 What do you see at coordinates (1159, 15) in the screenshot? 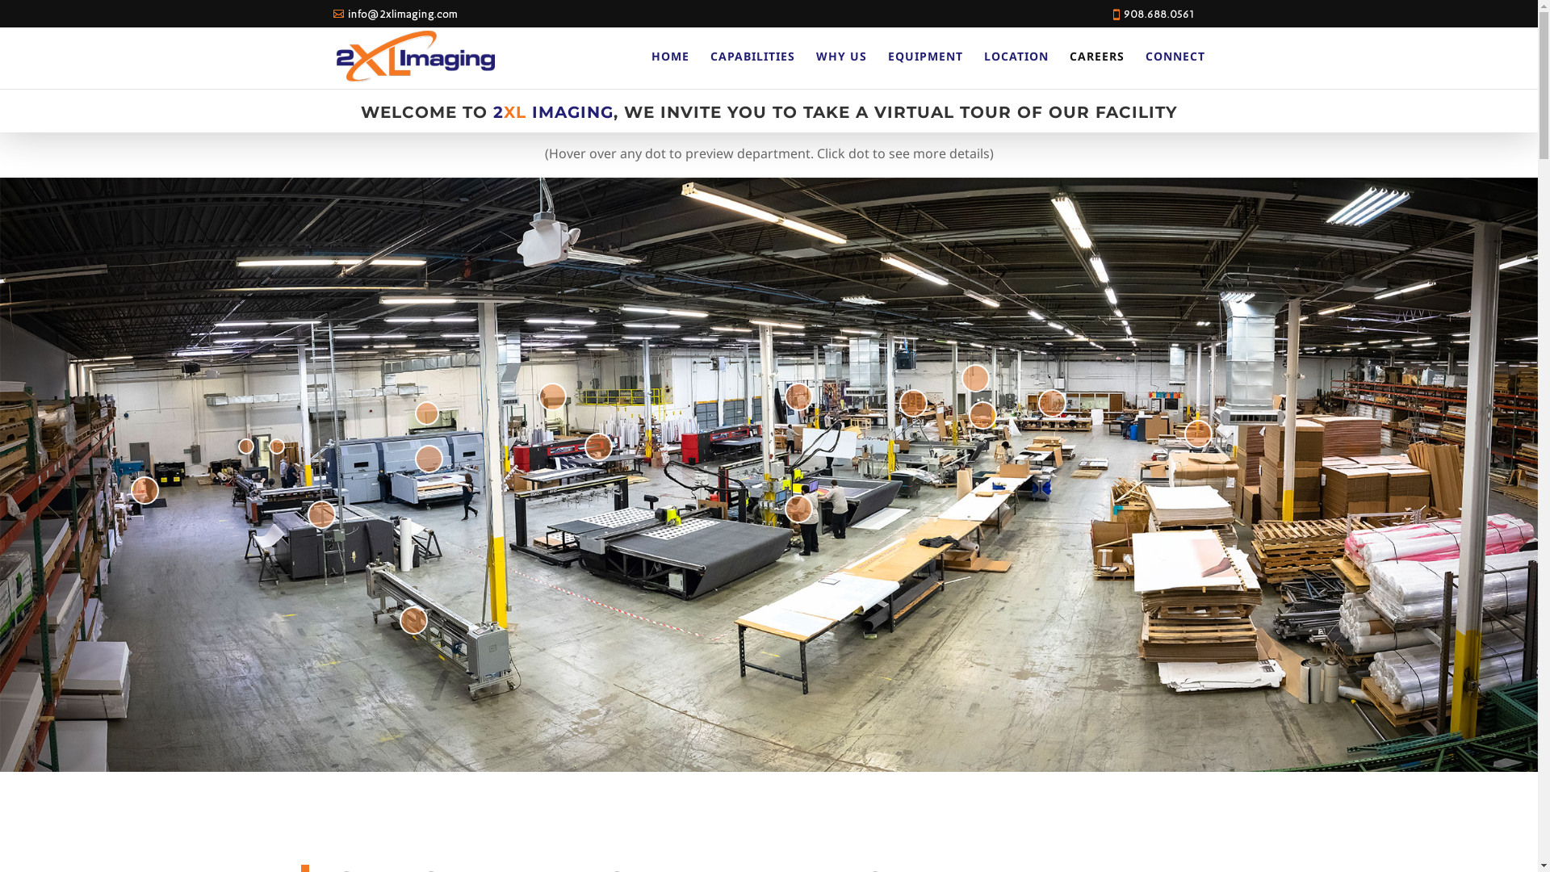
I see `908.688.0561` at bounding box center [1159, 15].